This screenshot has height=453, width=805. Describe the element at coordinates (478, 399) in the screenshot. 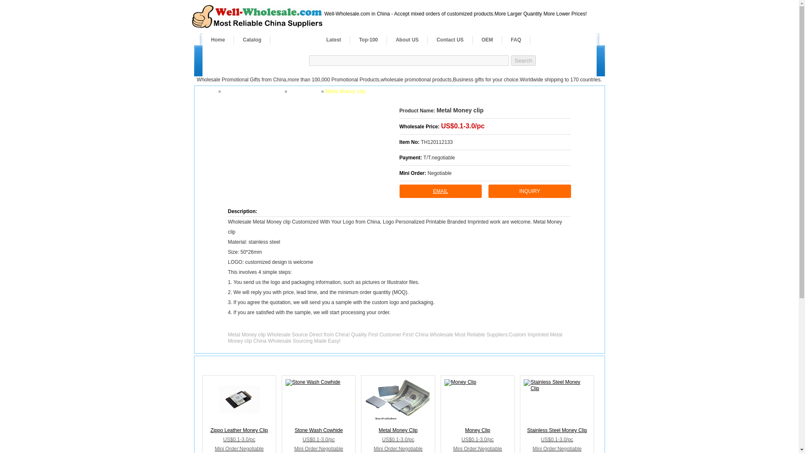

I see `Money Clip` at that location.